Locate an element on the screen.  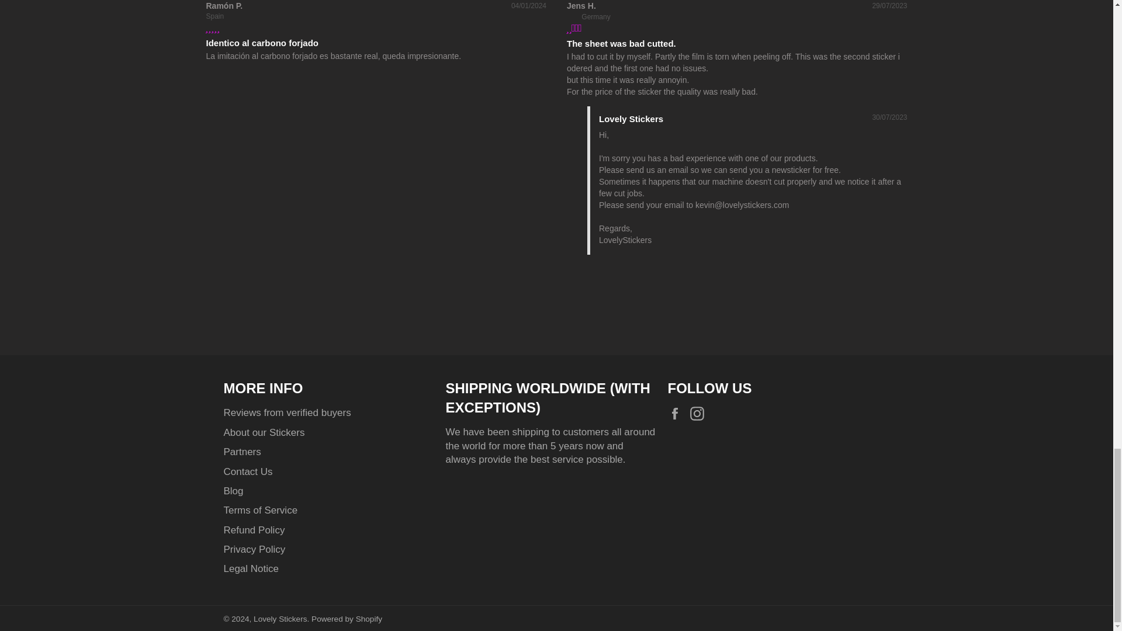
Lovely Stickers on Instagram is located at coordinates (700, 414).